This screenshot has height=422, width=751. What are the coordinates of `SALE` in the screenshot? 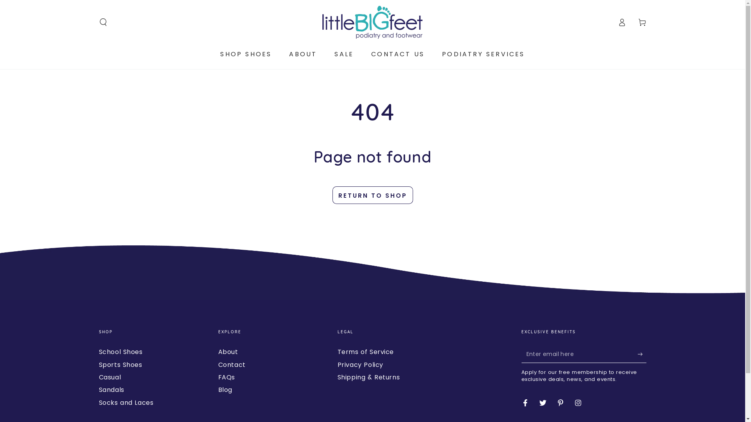 It's located at (344, 54).